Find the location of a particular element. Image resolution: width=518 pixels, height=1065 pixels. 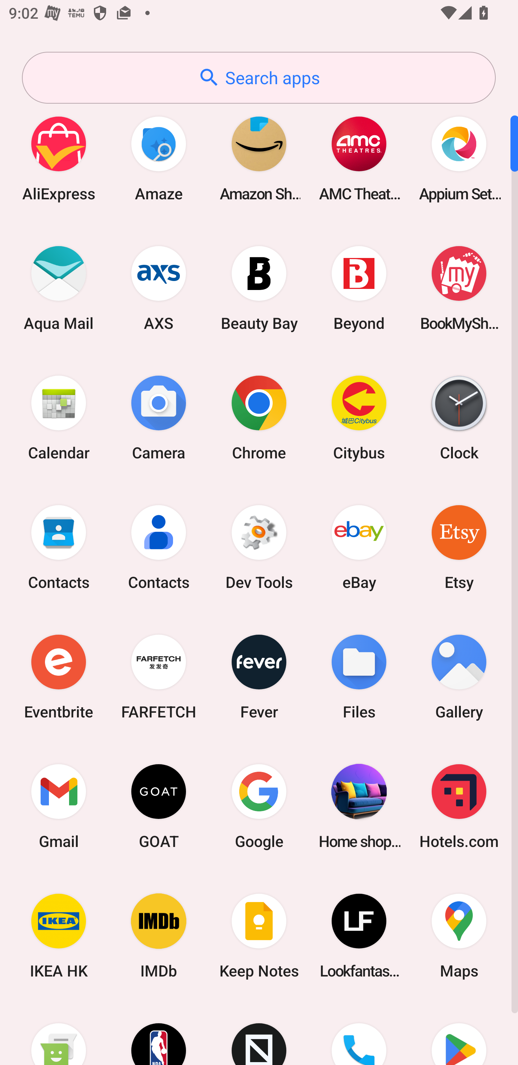

AliExpress is located at coordinates (59, 158).